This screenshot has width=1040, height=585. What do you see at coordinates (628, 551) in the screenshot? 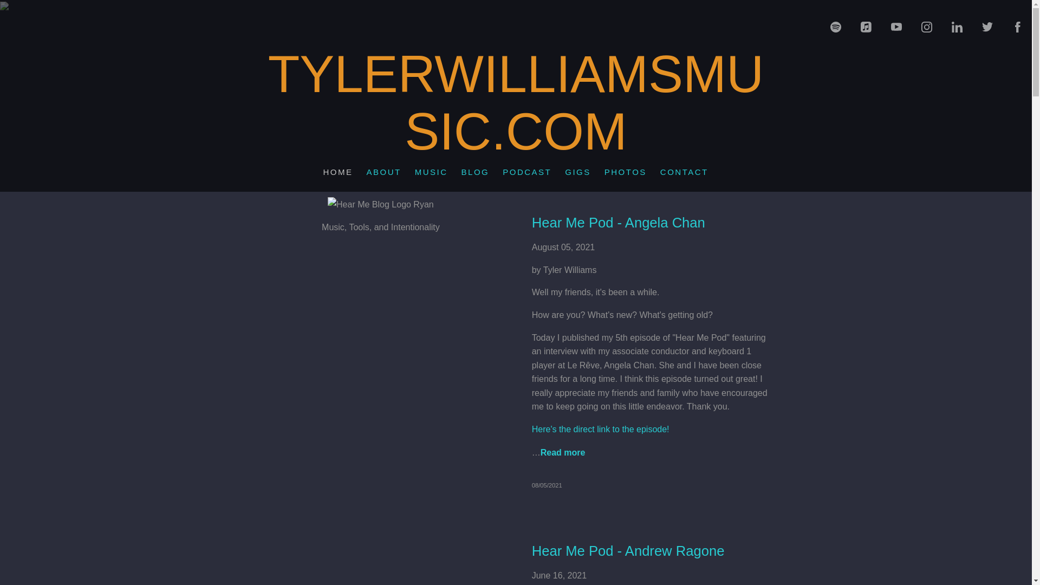
I see `Hear Me Pod - Andrew Ragone` at bounding box center [628, 551].